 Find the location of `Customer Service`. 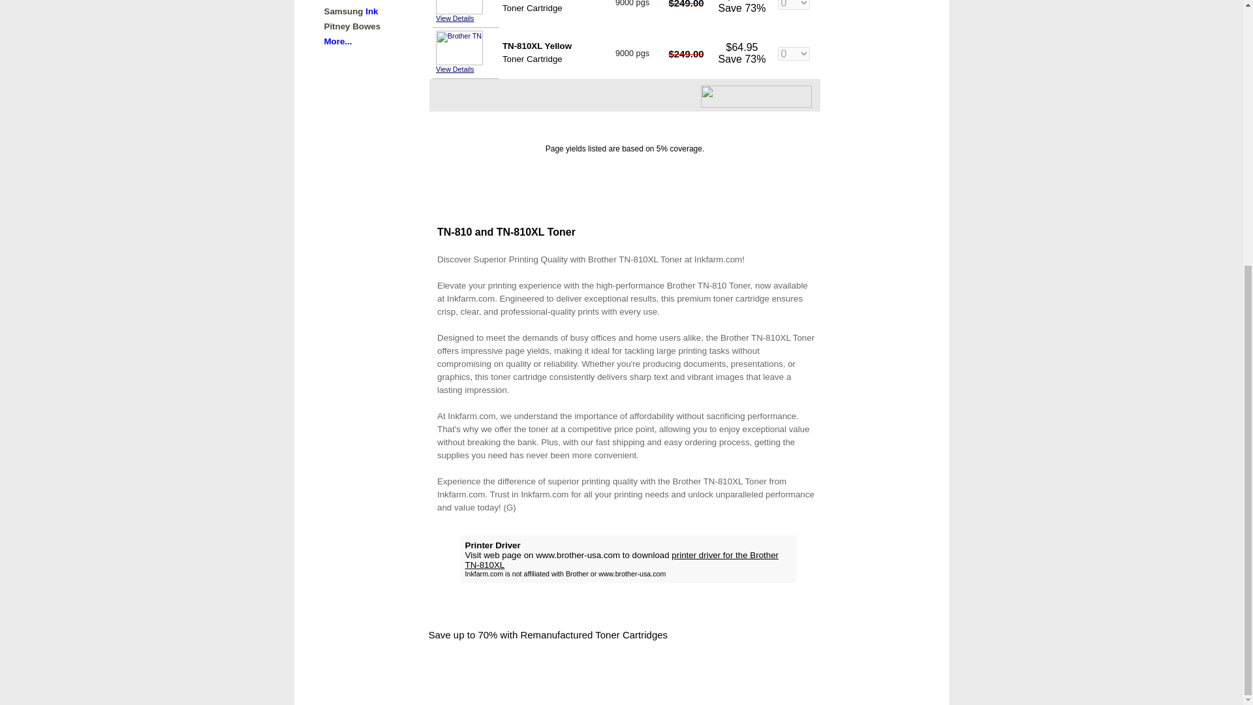

Customer Service is located at coordinates (471, 670).